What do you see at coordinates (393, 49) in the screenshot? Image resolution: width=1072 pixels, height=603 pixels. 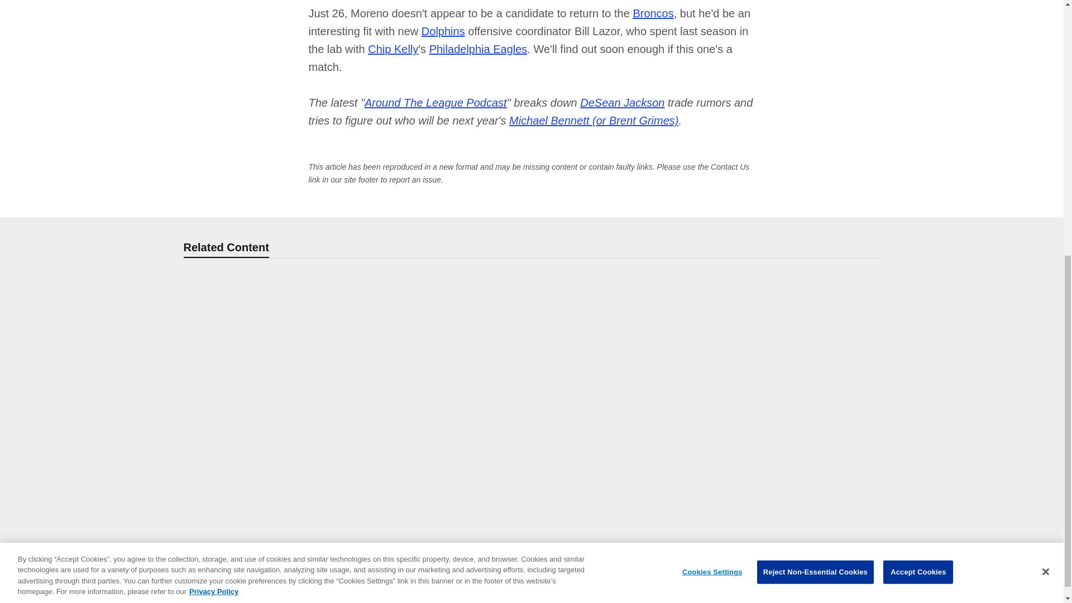 I see `Chip Kelly` at bounding box center [393, 49].